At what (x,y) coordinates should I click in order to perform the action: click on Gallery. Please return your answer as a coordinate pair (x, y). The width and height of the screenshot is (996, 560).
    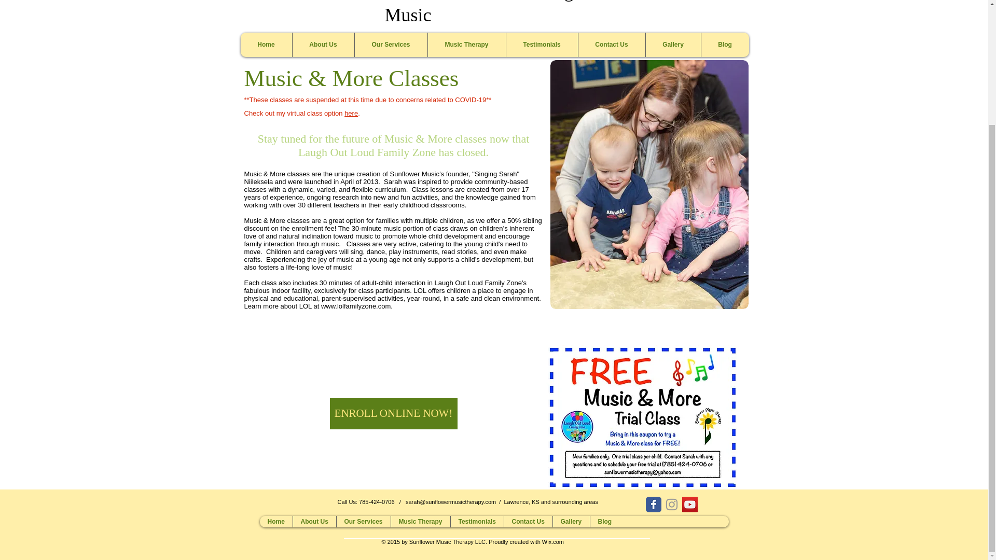
    Looking at the image, I should click on (571, 522).